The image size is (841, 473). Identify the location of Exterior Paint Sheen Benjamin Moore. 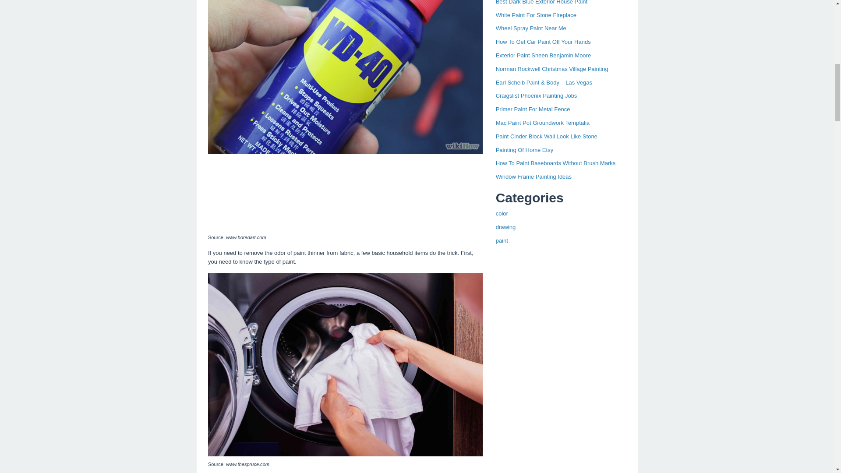
(543, 55).